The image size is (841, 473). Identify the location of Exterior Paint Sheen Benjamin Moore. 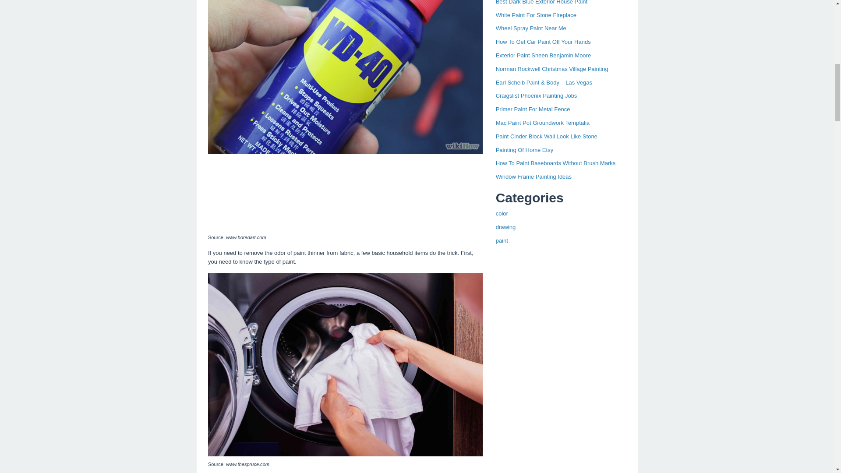
(543, 55).